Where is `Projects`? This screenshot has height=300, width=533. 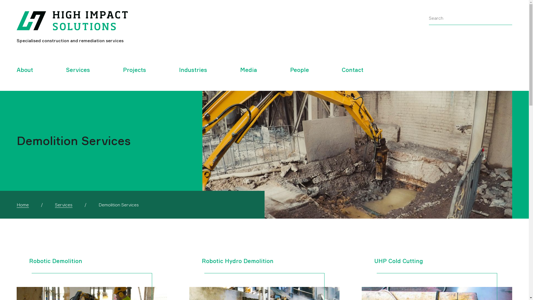 Projects is located at coordinates (134, 70).